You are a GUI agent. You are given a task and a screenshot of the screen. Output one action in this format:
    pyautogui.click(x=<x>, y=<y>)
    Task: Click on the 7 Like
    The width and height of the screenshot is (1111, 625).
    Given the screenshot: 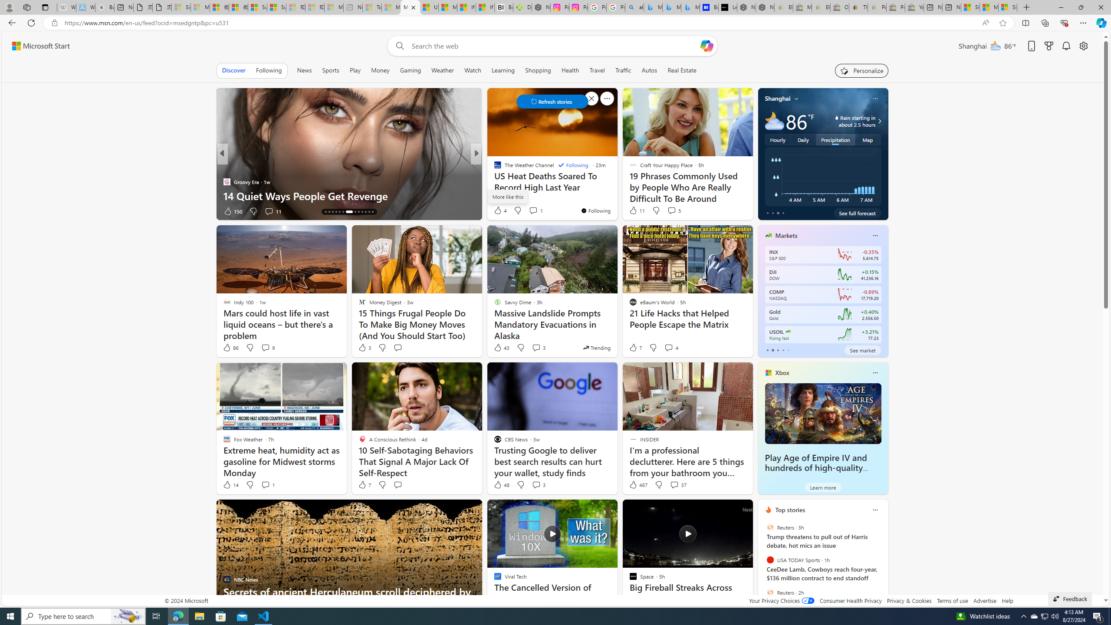 What is the action you would take?
    pyautogui.click(x=364, y=484)
    